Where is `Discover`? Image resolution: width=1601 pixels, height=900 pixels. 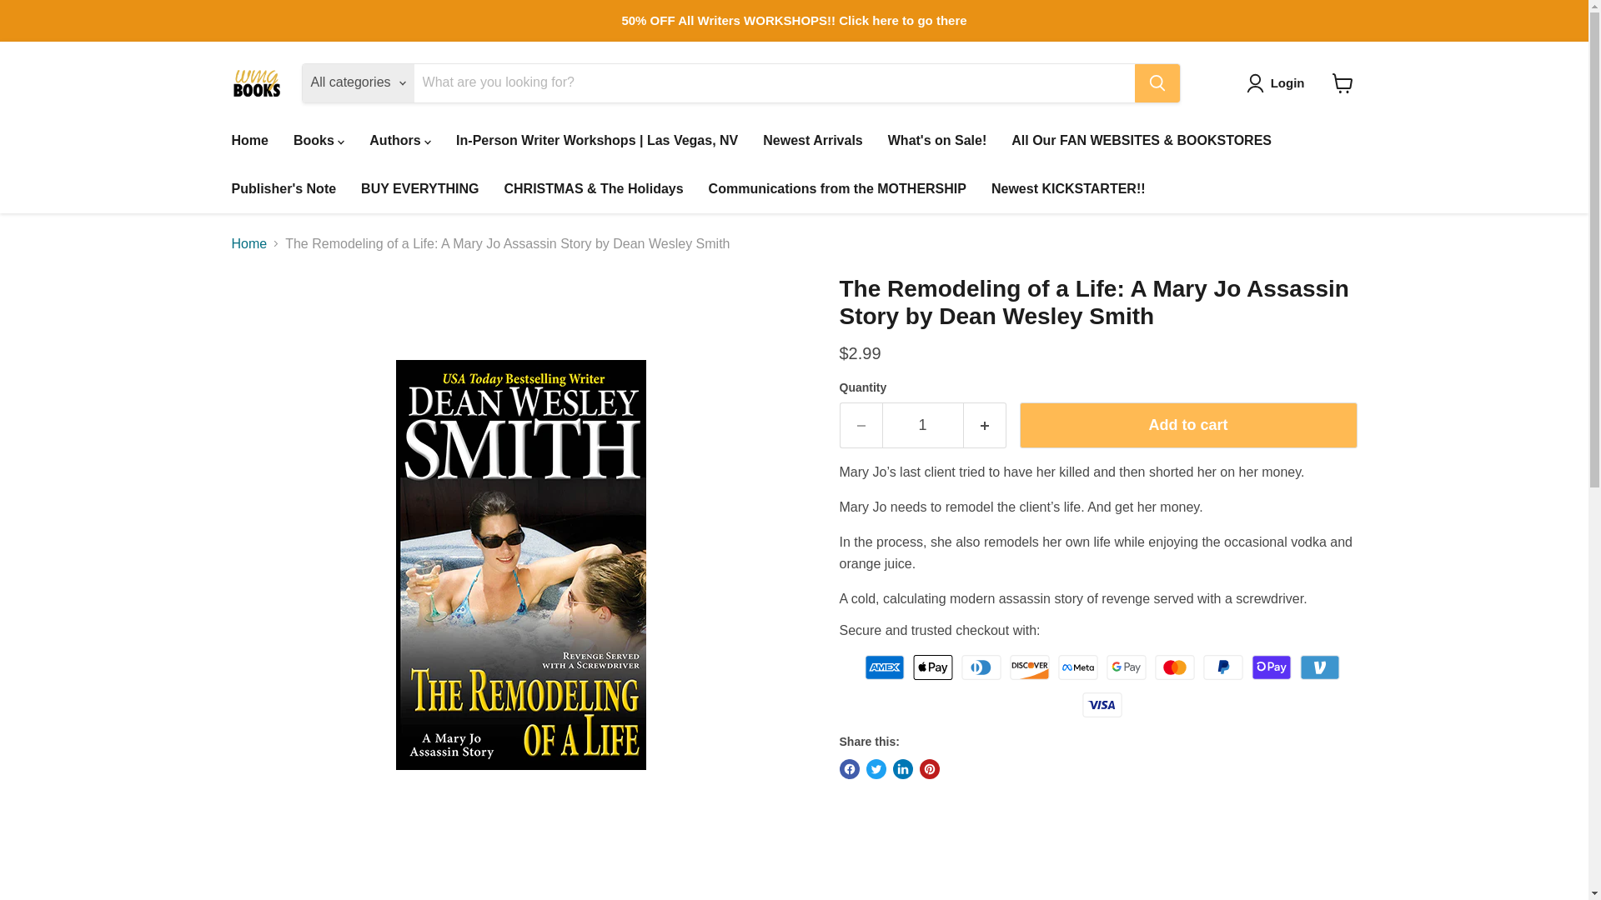 Discover is located at coordinates (1030, 667).